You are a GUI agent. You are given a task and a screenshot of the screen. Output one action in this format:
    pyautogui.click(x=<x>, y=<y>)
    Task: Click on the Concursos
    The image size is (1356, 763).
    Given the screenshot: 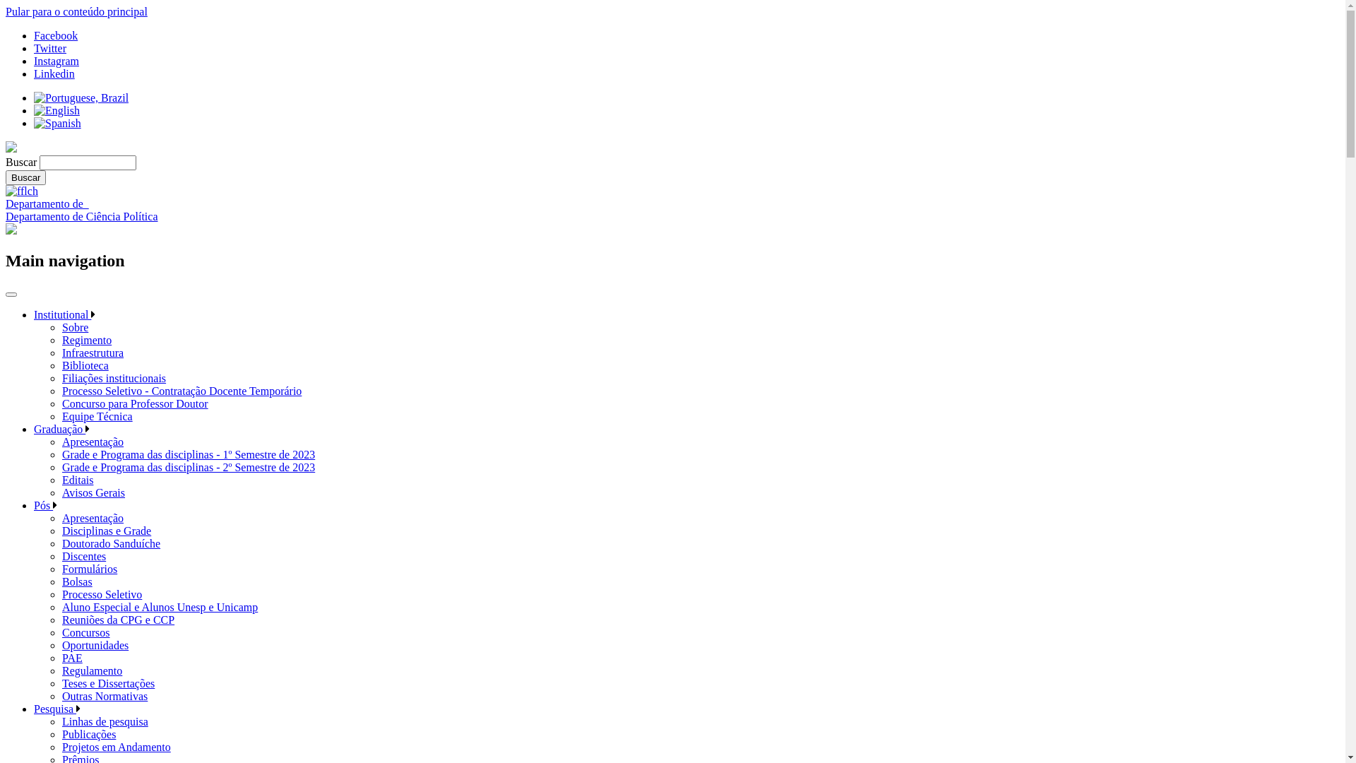 What is the action you would take?
    pyautogui.click(x=86, y=633)
    